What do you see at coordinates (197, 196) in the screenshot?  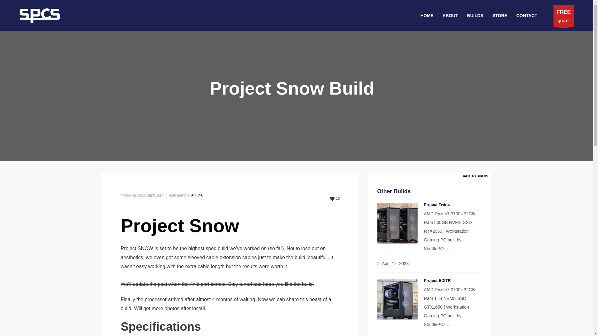 I see `The Craftsman workshop` at bounding box center [197, 196].